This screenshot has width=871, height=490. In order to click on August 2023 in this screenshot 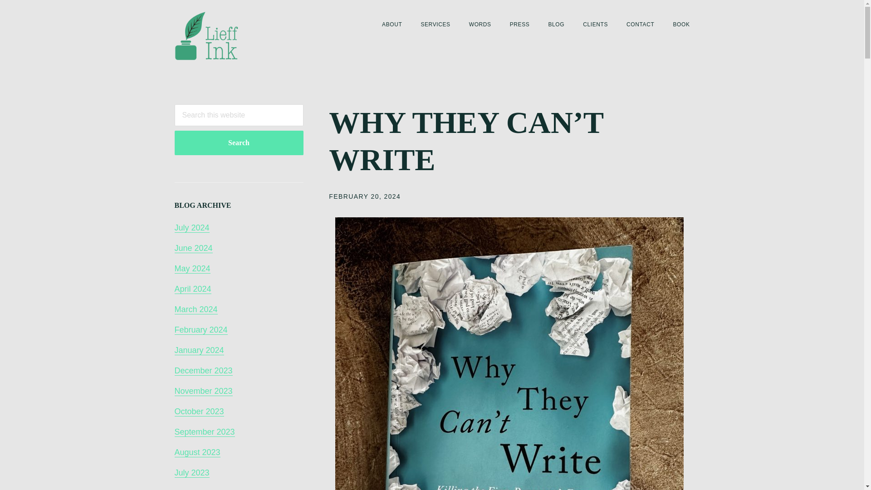, I will do `click(197, 452)`.